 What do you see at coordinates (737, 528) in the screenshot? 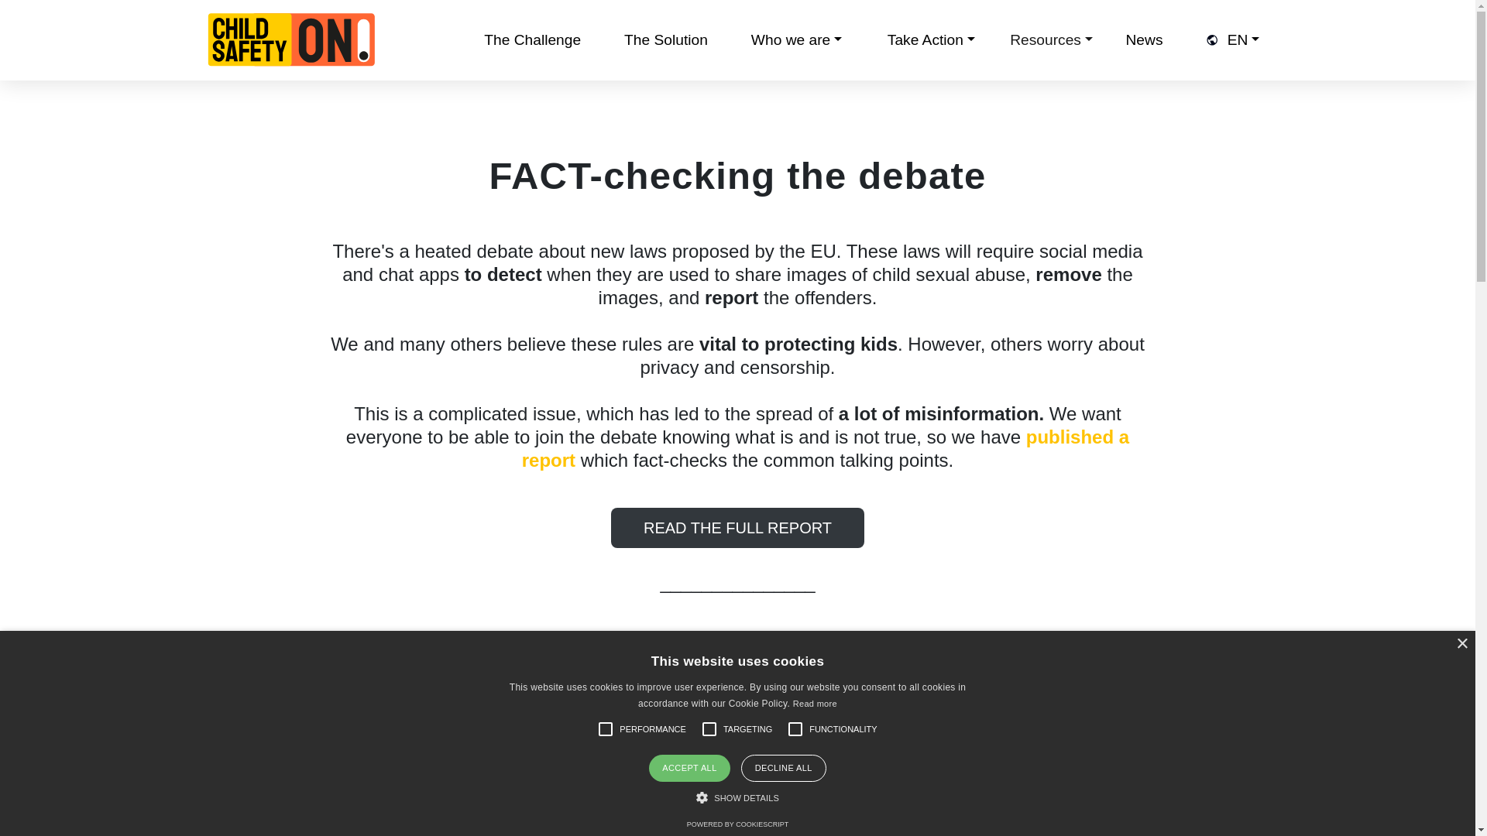
I see `READ THE FULL REPORT` at bounding box center [737, 528].